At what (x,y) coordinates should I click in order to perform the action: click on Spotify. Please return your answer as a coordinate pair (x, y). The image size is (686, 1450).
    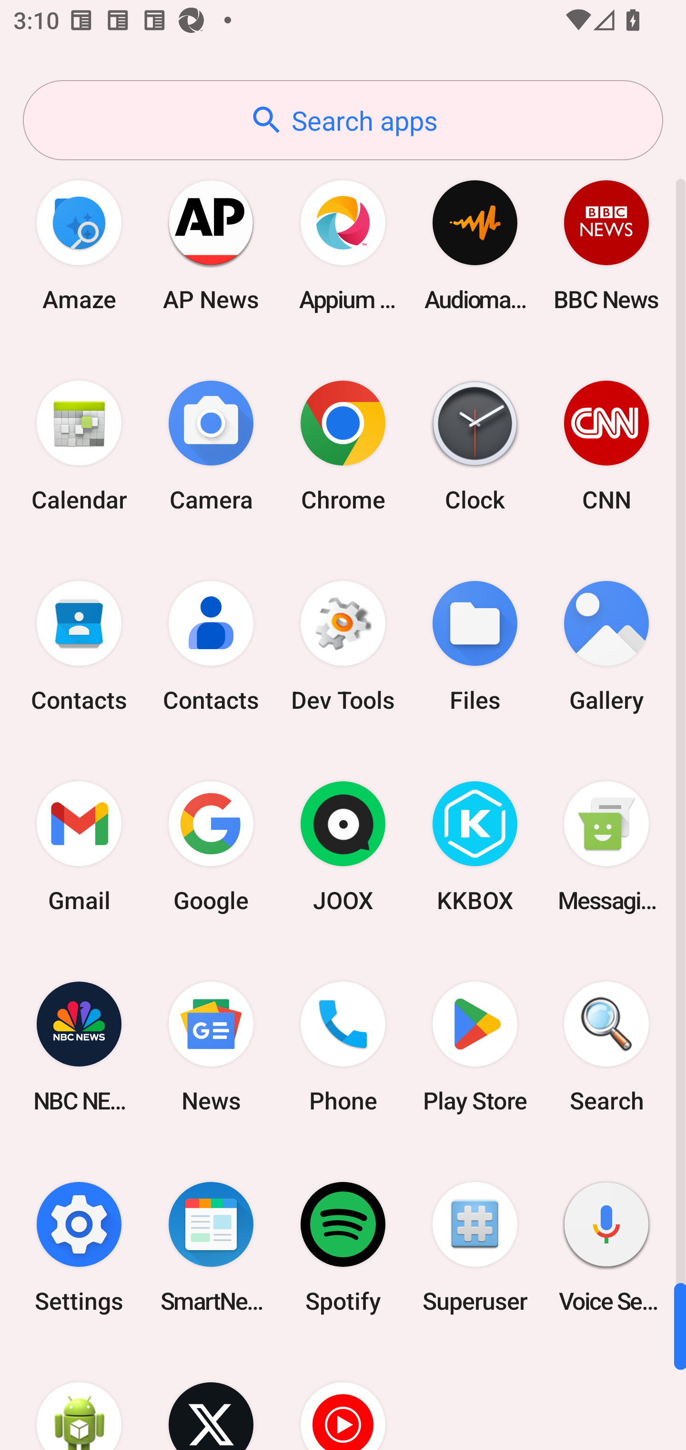
    Looking at the image, I should click on (343, 1247).